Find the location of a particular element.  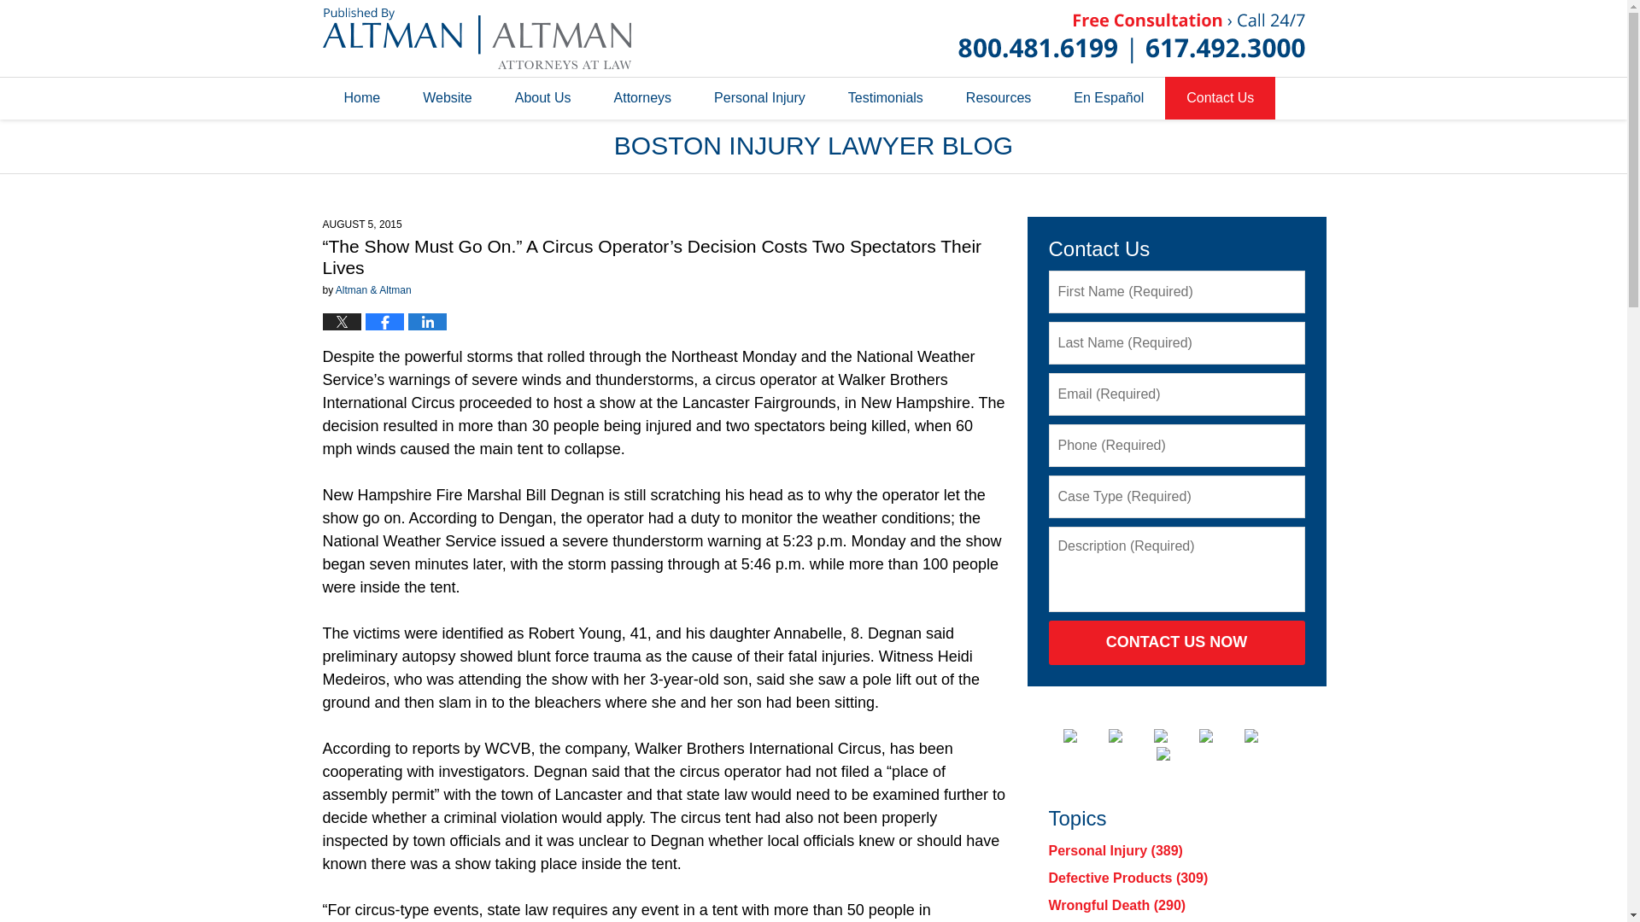

Contact Us is located at coordinates (1220, 97).